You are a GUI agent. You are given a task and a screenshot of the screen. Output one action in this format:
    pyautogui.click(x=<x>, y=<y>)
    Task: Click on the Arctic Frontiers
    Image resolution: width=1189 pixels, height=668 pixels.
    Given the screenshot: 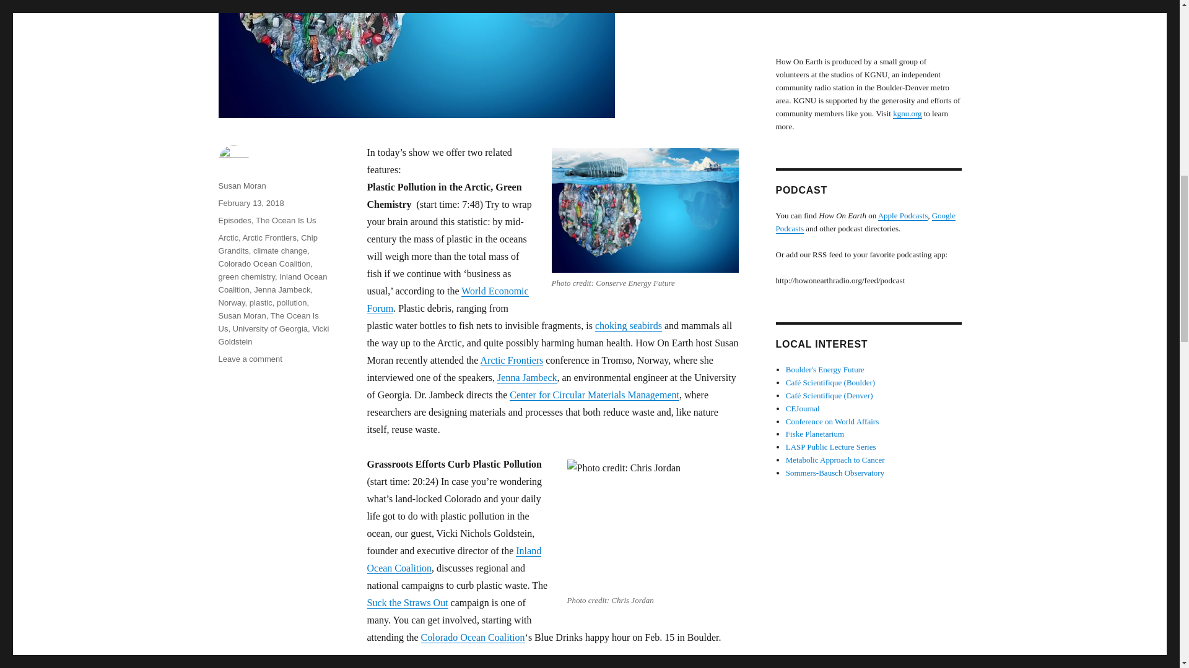 What is the action you would take?
    pyautogui.click(x=512, y=360)
    